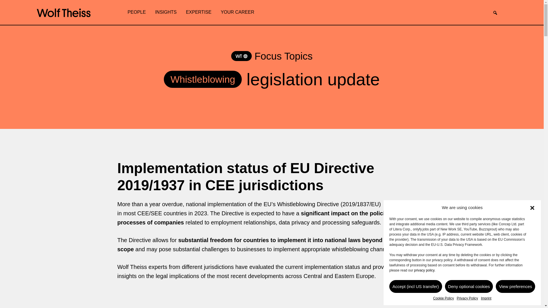 The image size is (548, 308). I want to click on View preferences, so click(515, 286).